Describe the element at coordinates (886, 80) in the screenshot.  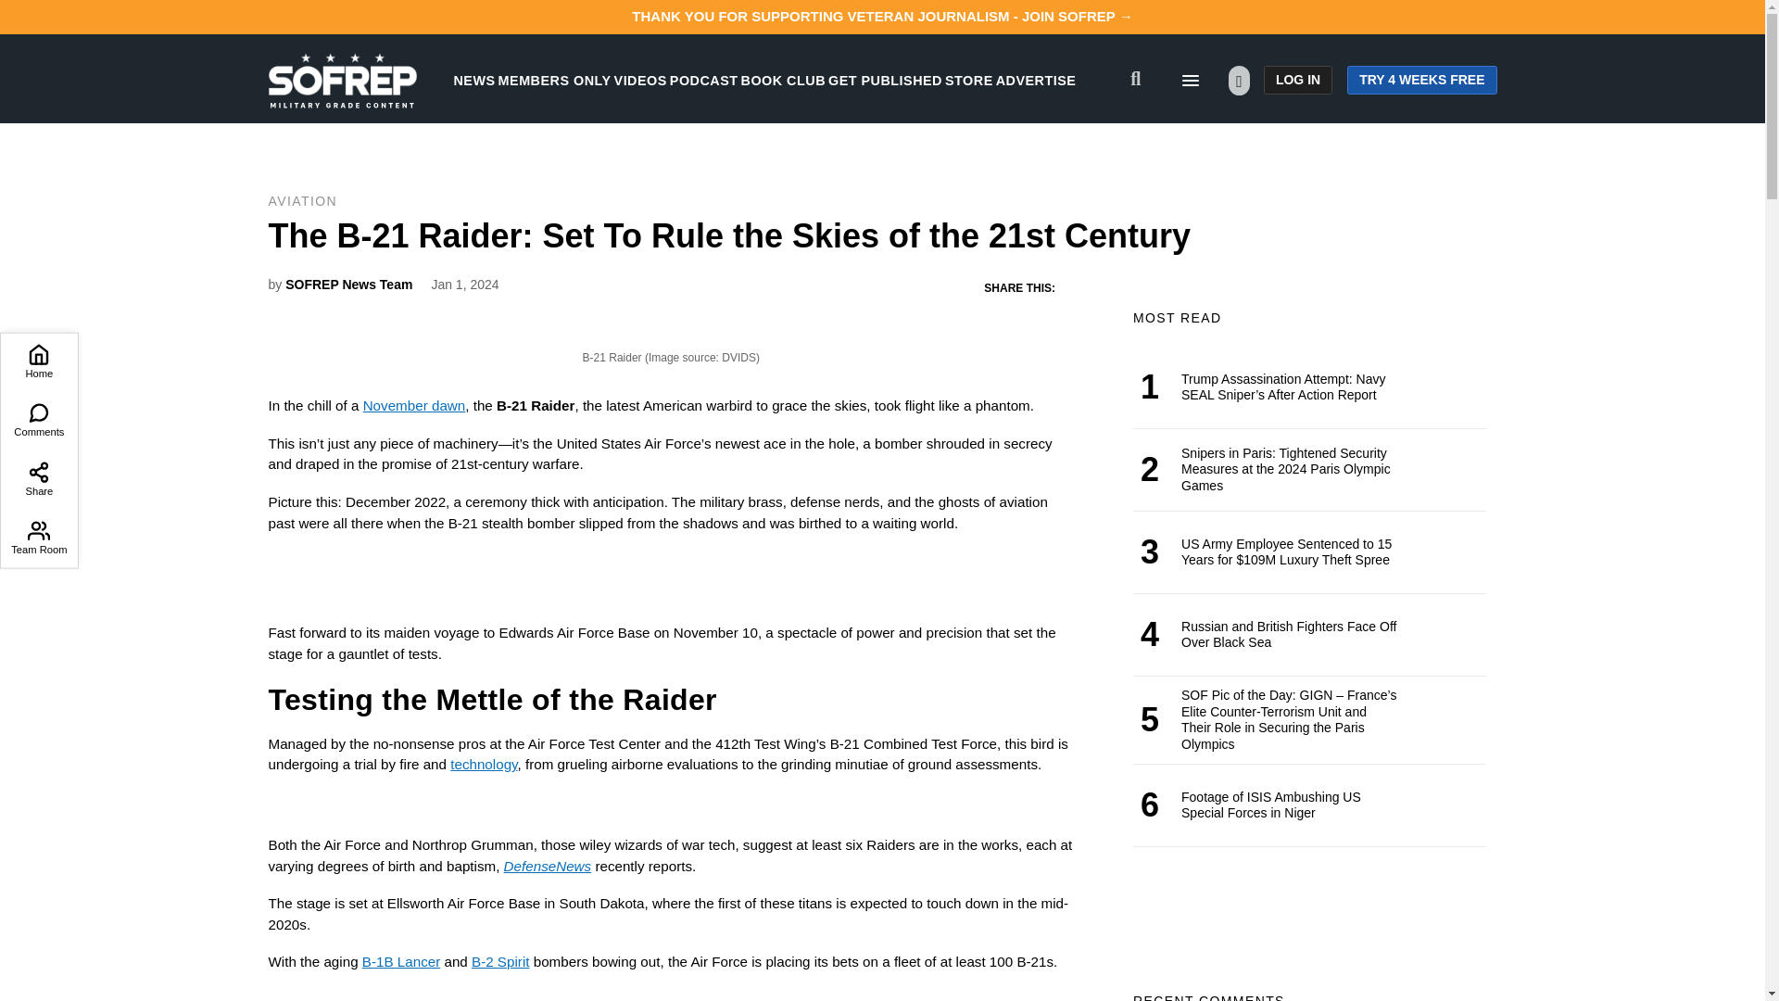
I see `GET PUBLISHED` at that location.